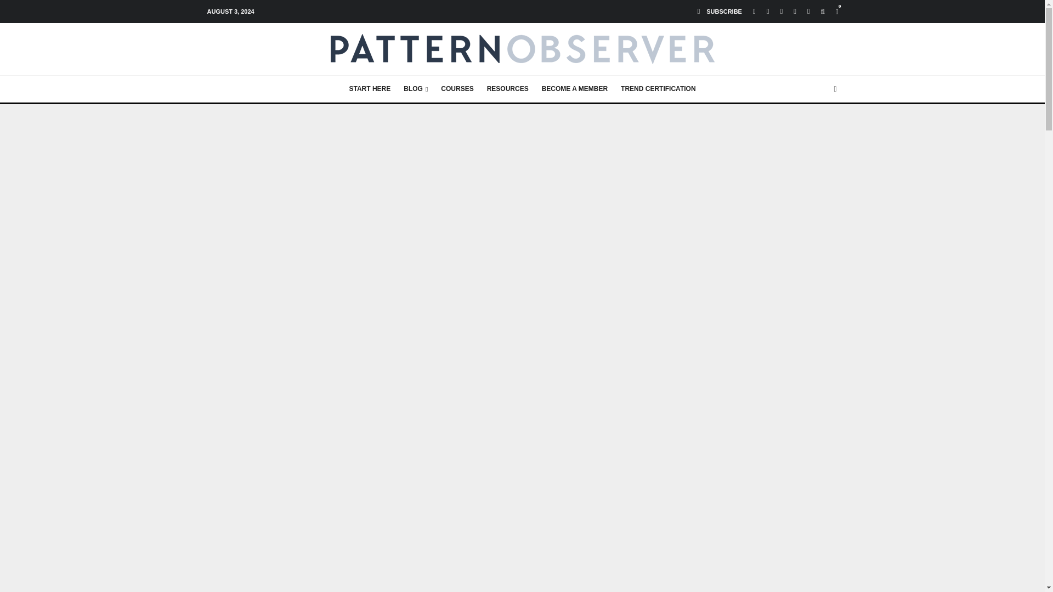 The image size is (1053, 592). What do you see at coordinates (507, 89) in the screenshot?
I see `RESOURCES` at bounding box center [507, 89].